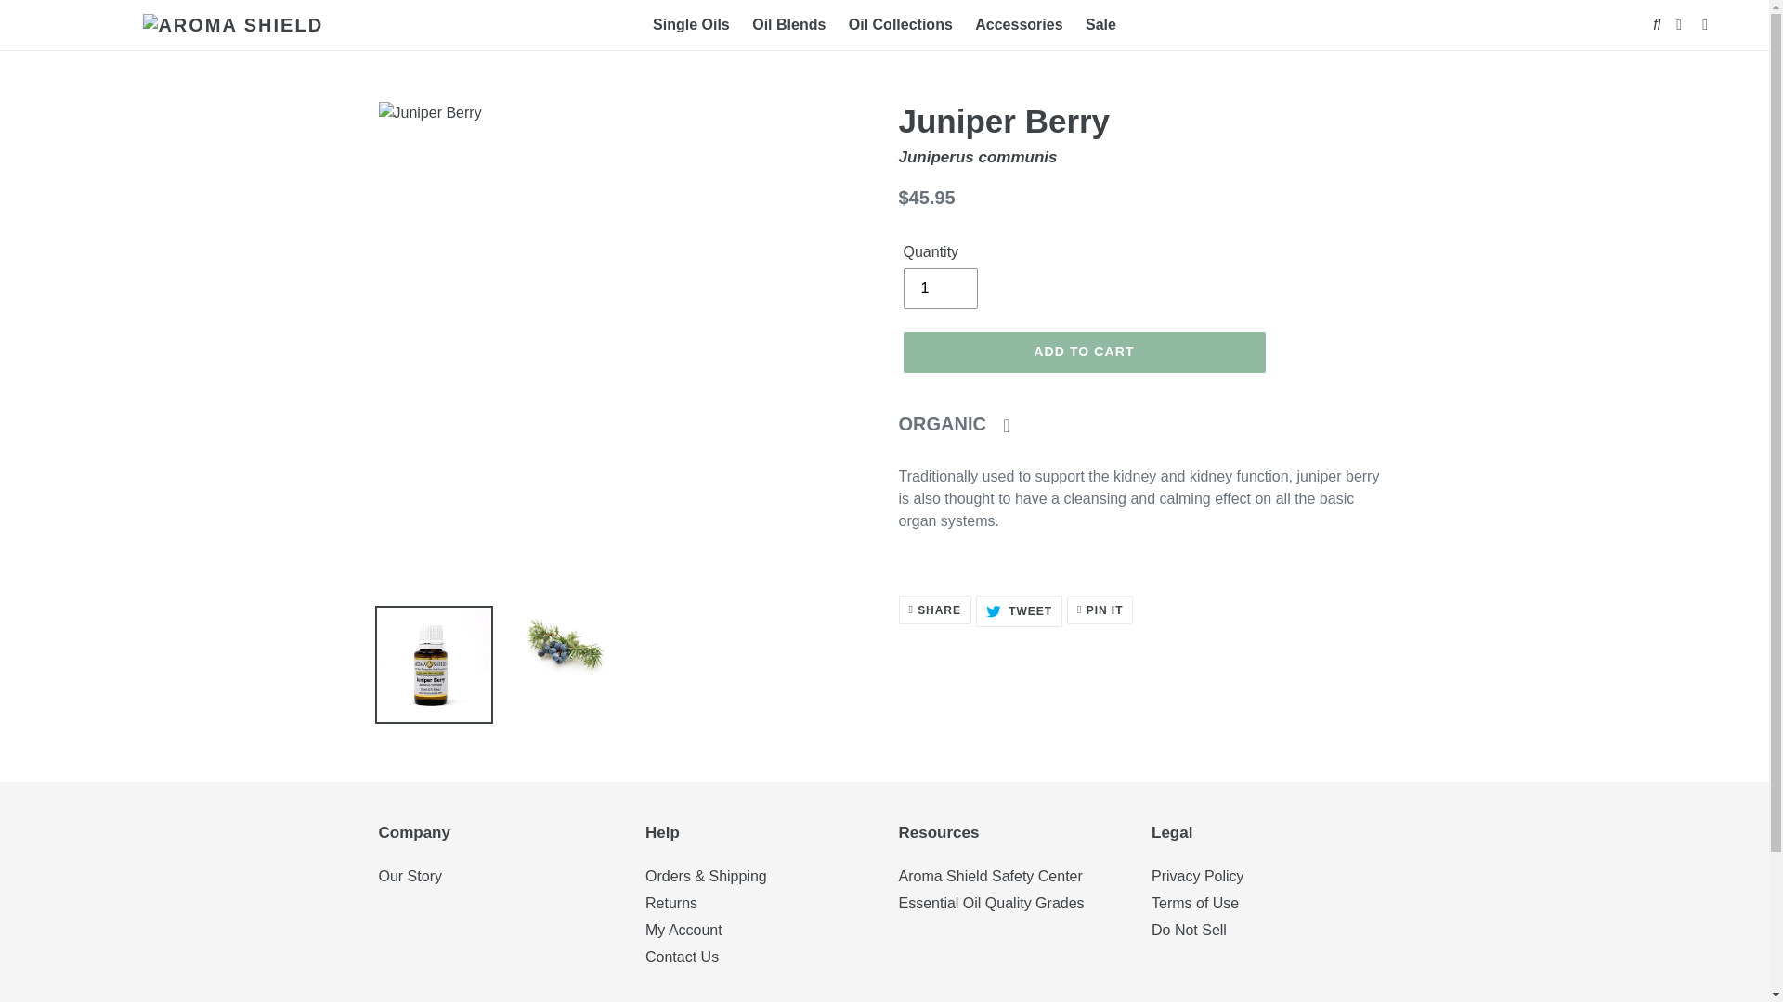 This screenshot has width=1783, height=1002. What do you see at coordinates (1083, 352) in the screenshot?
I see `ADD TO CART` at bounding box center [1083, 352].